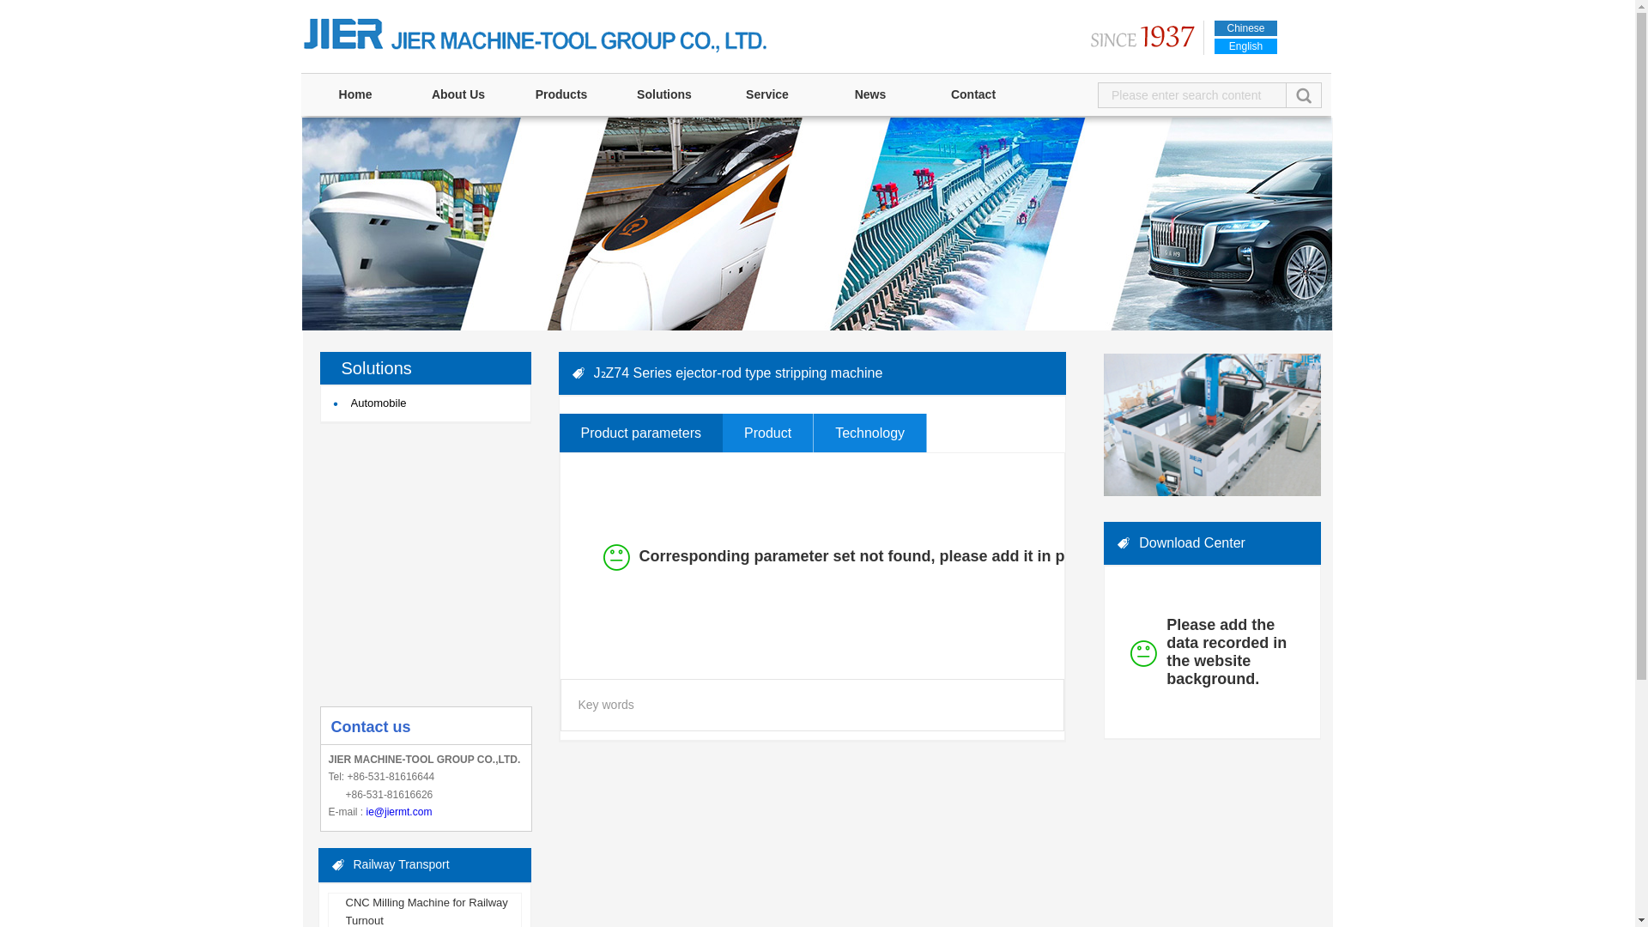  Describe the element at coordinates (767, 94) in the screenshot. I see `Service` at that location.